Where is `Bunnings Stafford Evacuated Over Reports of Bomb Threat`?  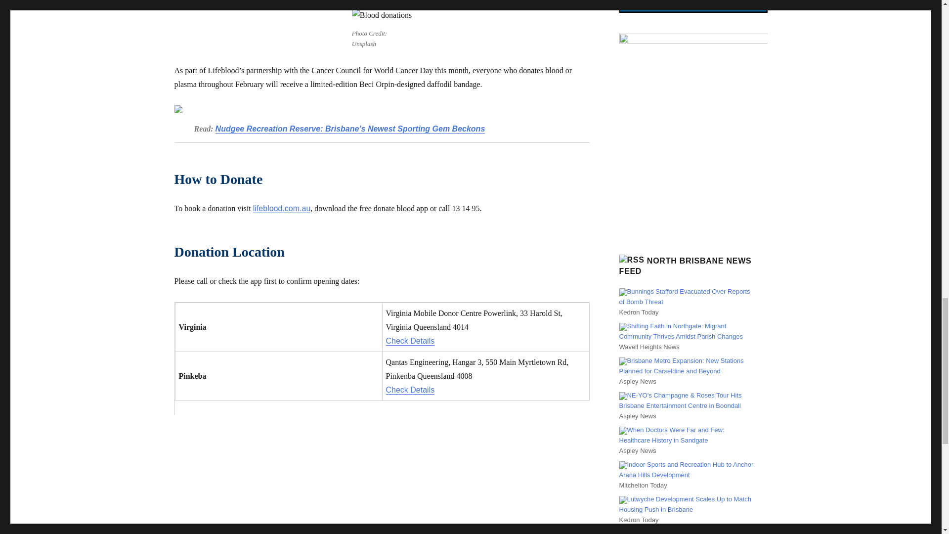
Bunnings Stafford Evacuated Over Reports of Bomb Threat is located at coordinates (684, 297).